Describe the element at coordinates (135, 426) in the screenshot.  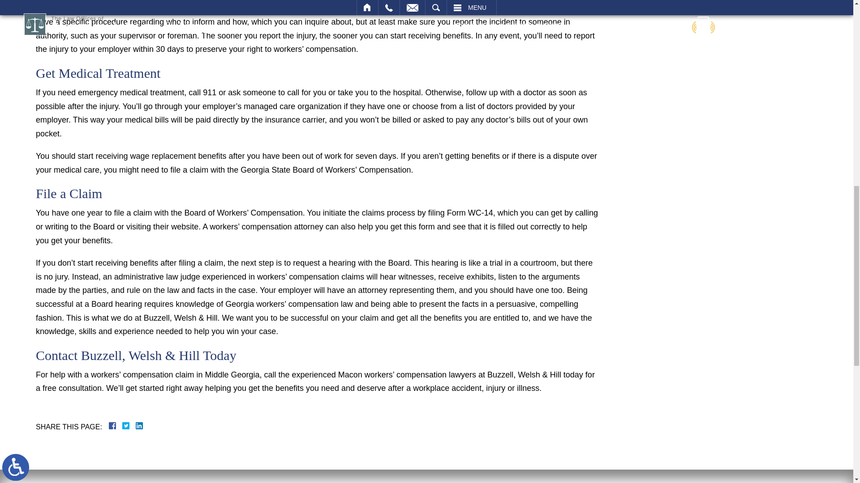
I see `LinkedIn` at that location.